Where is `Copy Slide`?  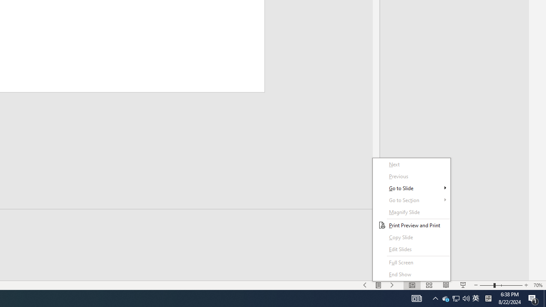
Copy Slide is located at coordinates (411, 237).